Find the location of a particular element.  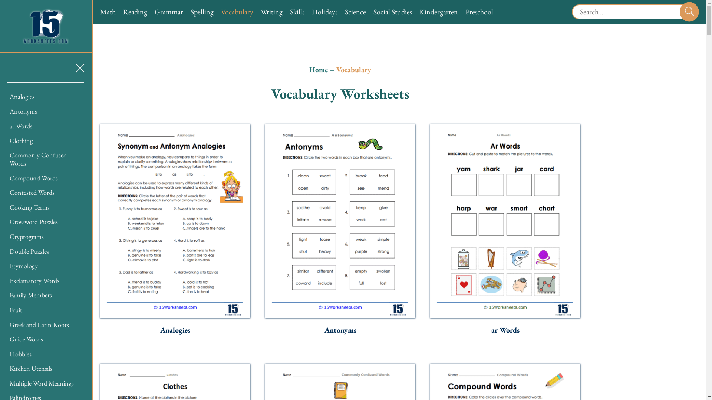

Social Studies is located at coordinates (393, 12).